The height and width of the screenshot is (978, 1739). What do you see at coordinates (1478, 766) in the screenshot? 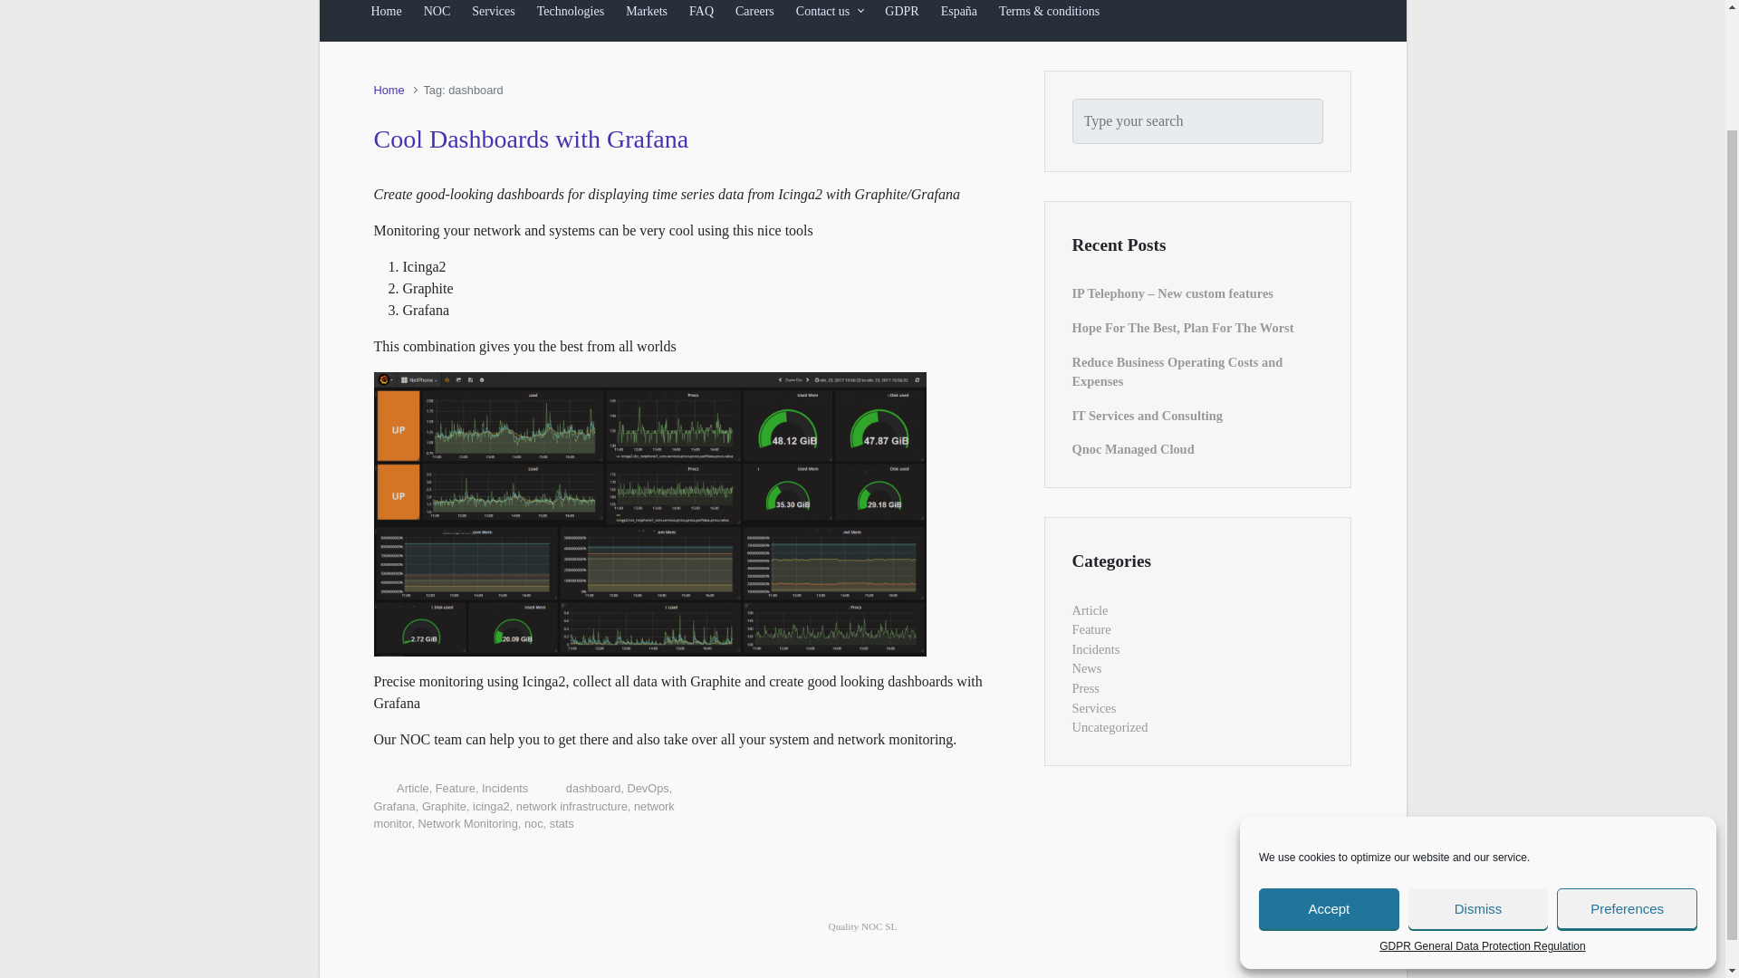
I see `Dismiss` at bounding box center [1478, 766].